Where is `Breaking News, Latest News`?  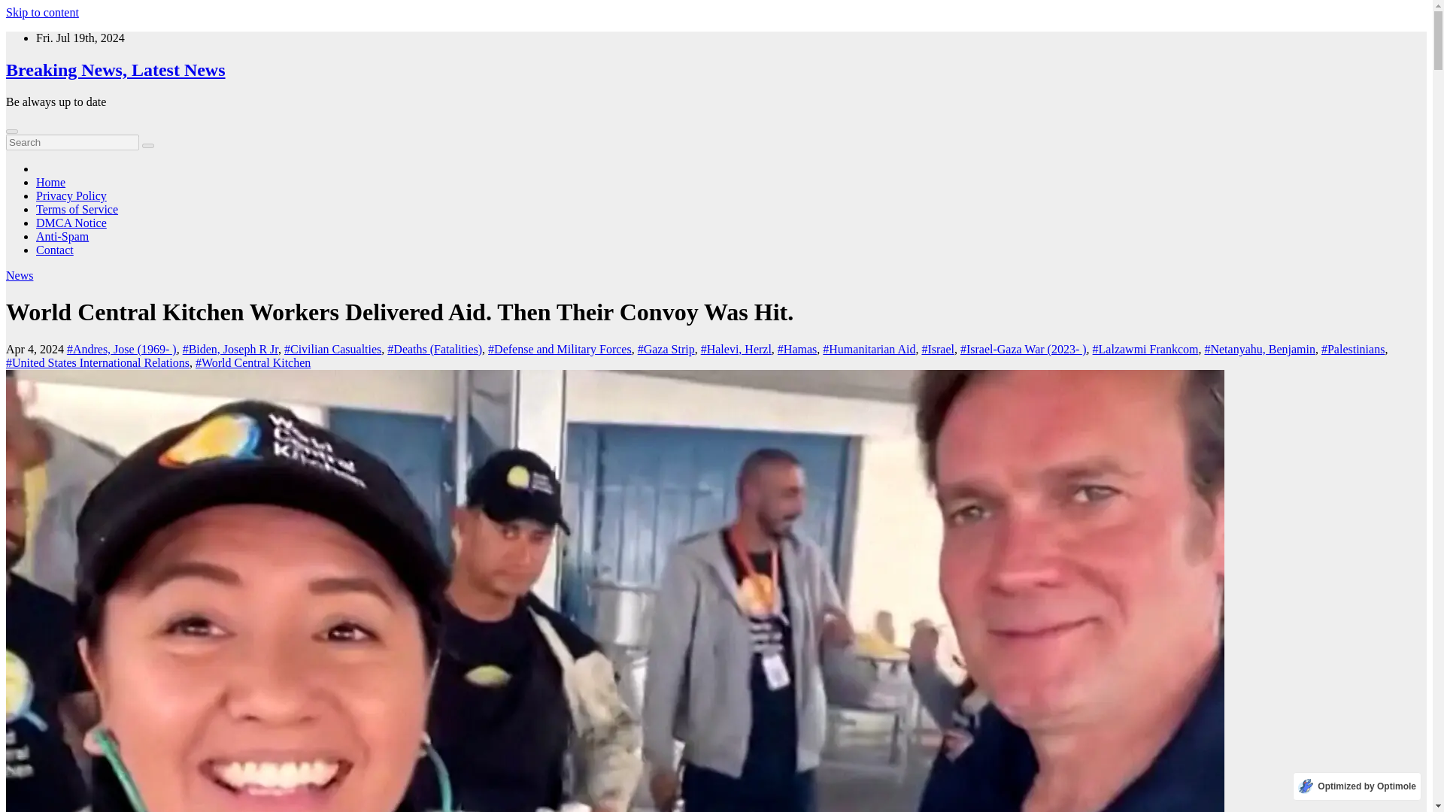 Breaking News, Latest News is located at coordinates (115, 69).